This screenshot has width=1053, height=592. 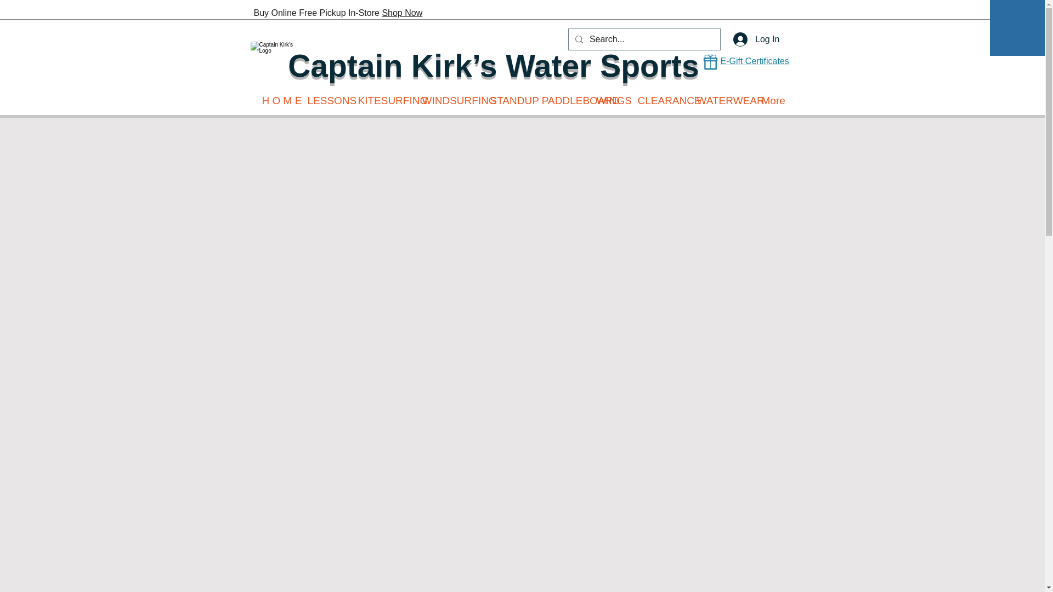 I want to click on Captain Kirk's logo, so click(x=276, y=66).